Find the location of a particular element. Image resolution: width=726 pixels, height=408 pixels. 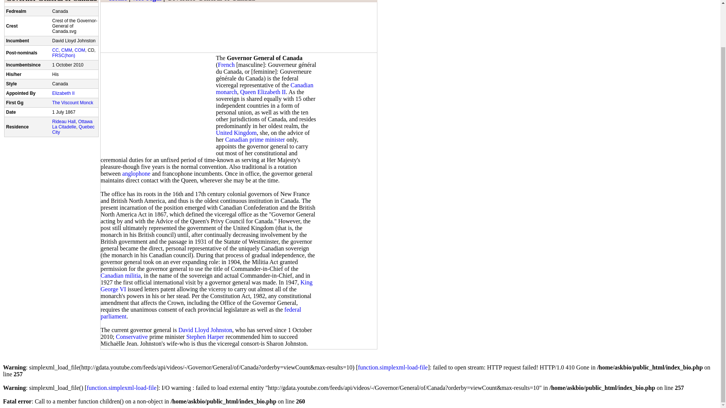

CC is located at coordinates (55, 50).